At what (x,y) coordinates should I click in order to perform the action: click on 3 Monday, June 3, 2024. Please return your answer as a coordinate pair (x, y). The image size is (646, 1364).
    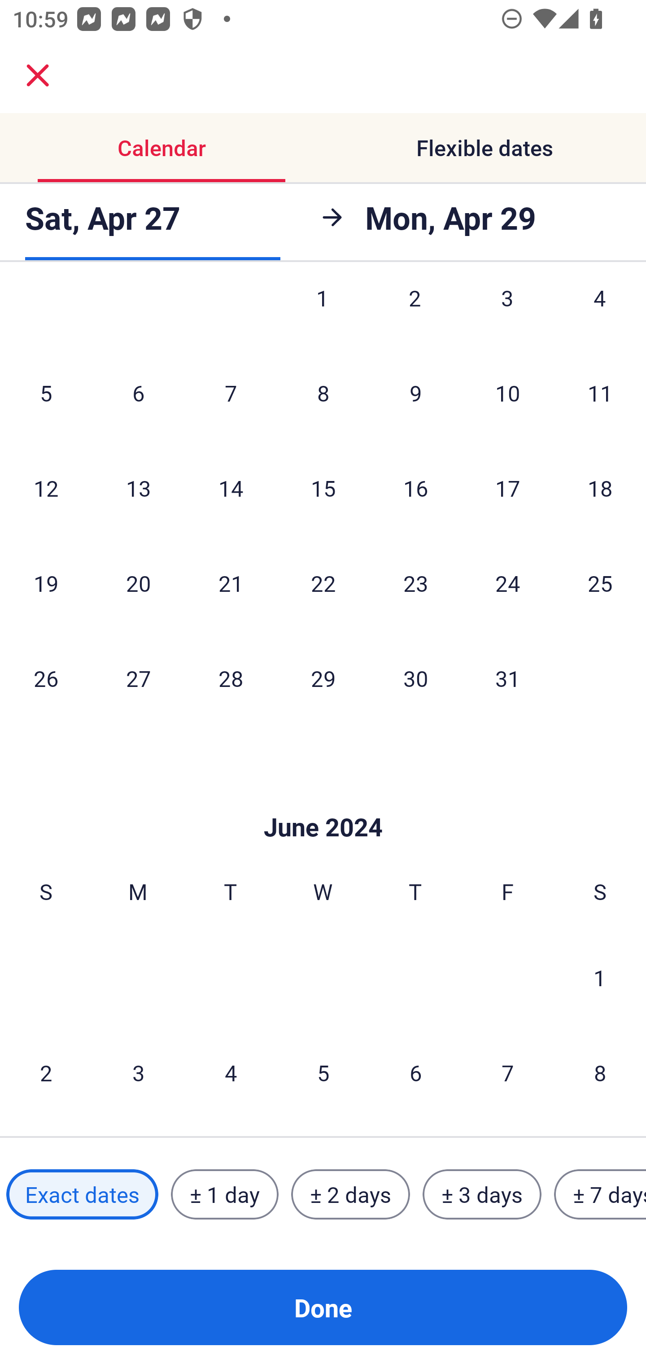
    Looking at the image, I should click on (138, 1072).